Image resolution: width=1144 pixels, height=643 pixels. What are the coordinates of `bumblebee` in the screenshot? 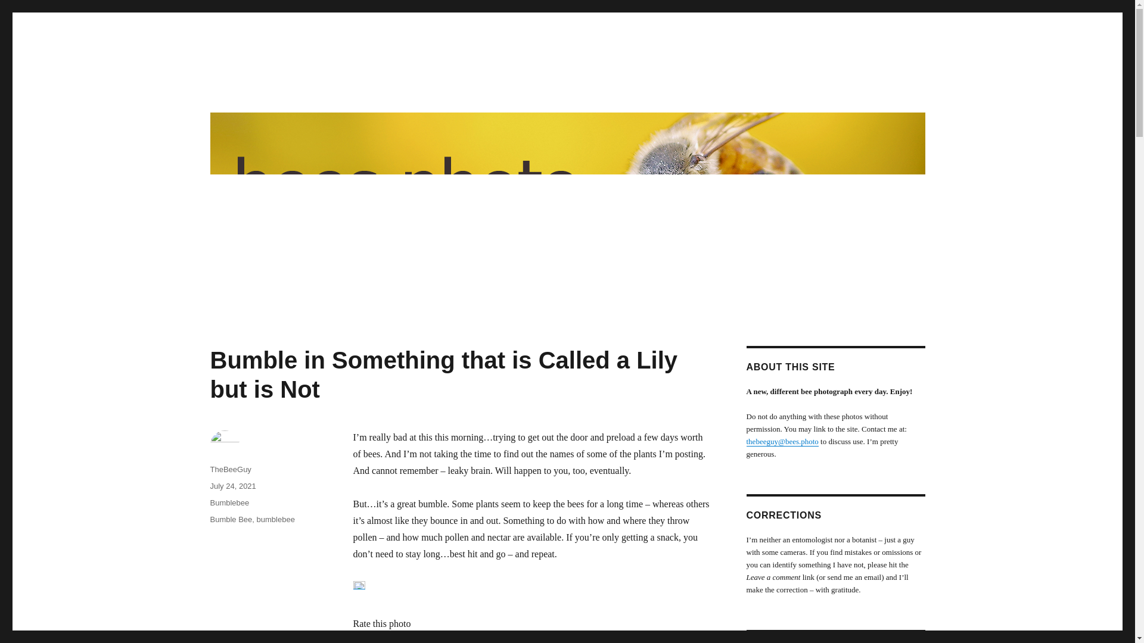 It's located at (275, 519).